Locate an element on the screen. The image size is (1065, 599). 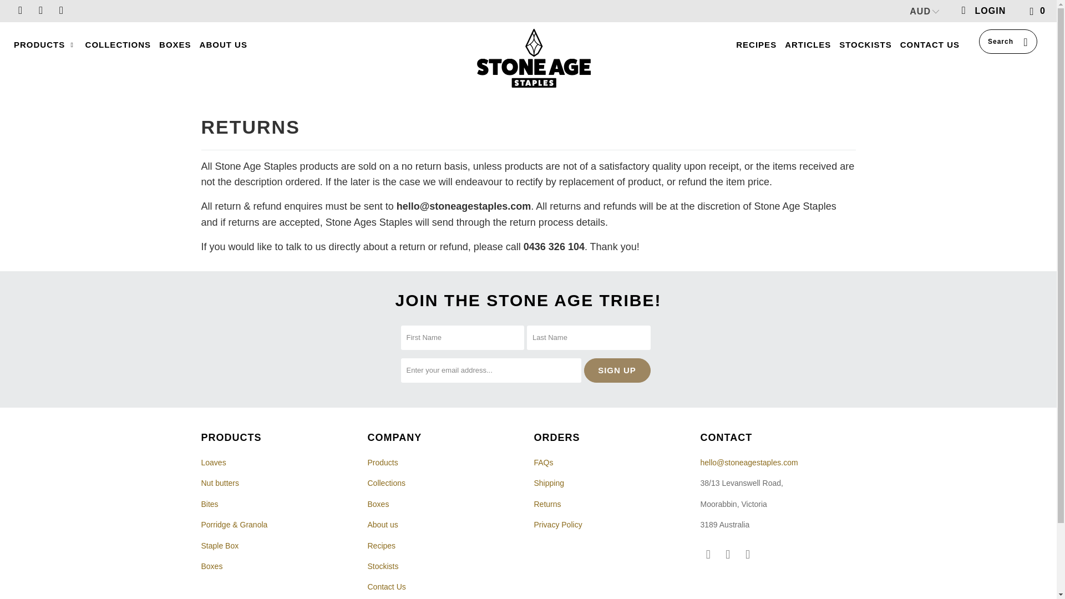
Stone Age Staples on Instagram is located at coordinates (40, 11).